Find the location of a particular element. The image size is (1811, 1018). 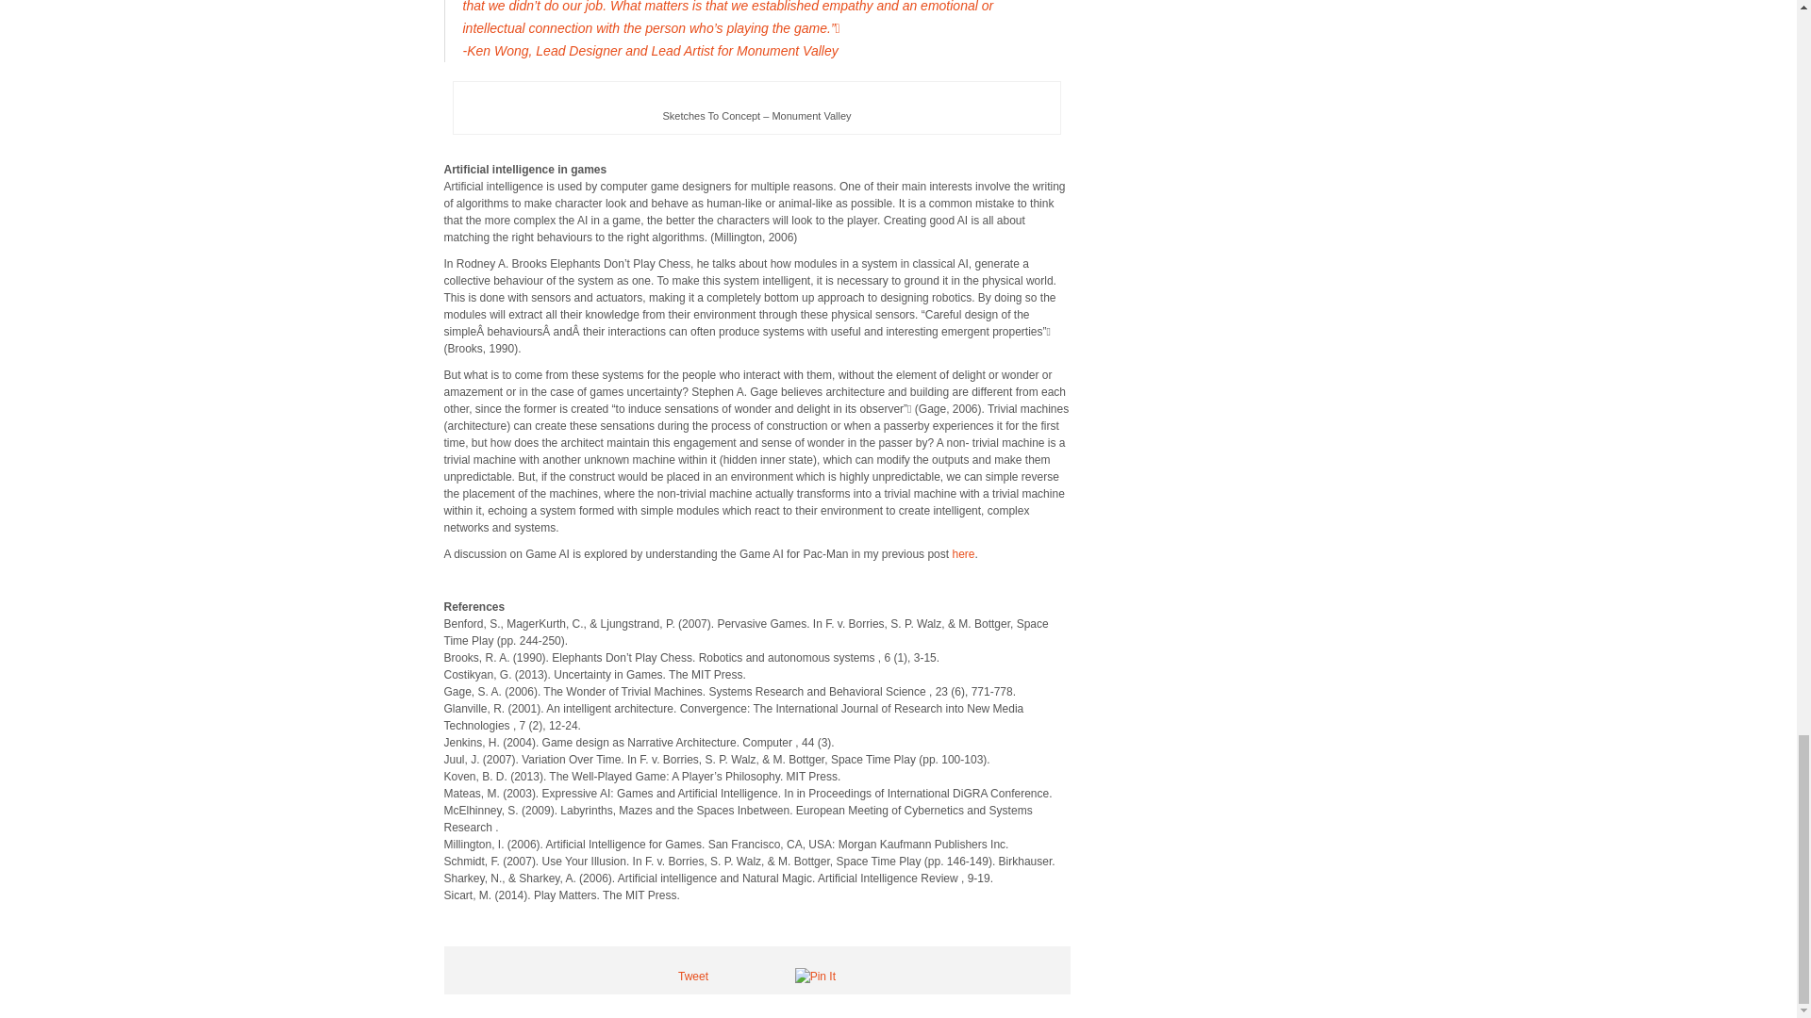

Tweet is located at coordinates (692, 977).